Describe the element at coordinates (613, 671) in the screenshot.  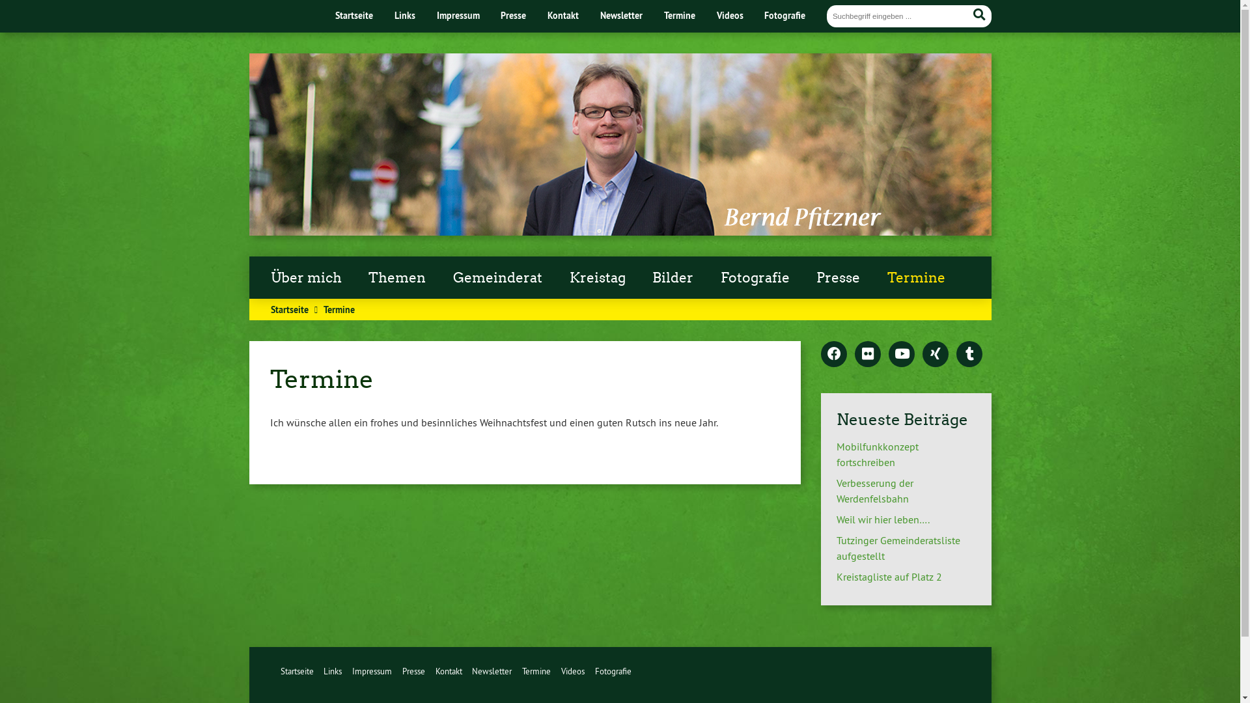
I see `Fotografie` at that location.